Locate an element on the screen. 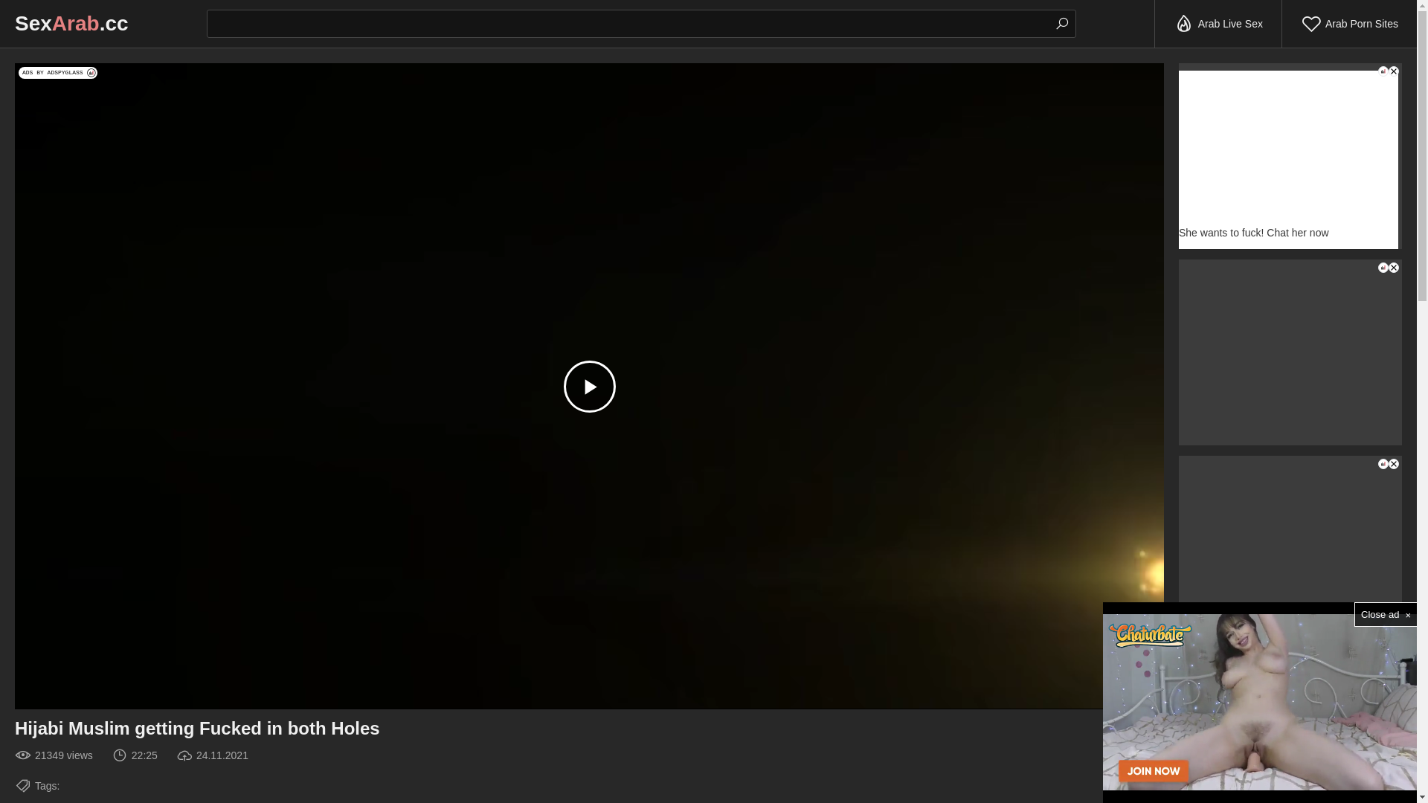 This screenshot has height=803, width=1428. ADS BY ADSPYGLASS is located at coordinates (58, 73).